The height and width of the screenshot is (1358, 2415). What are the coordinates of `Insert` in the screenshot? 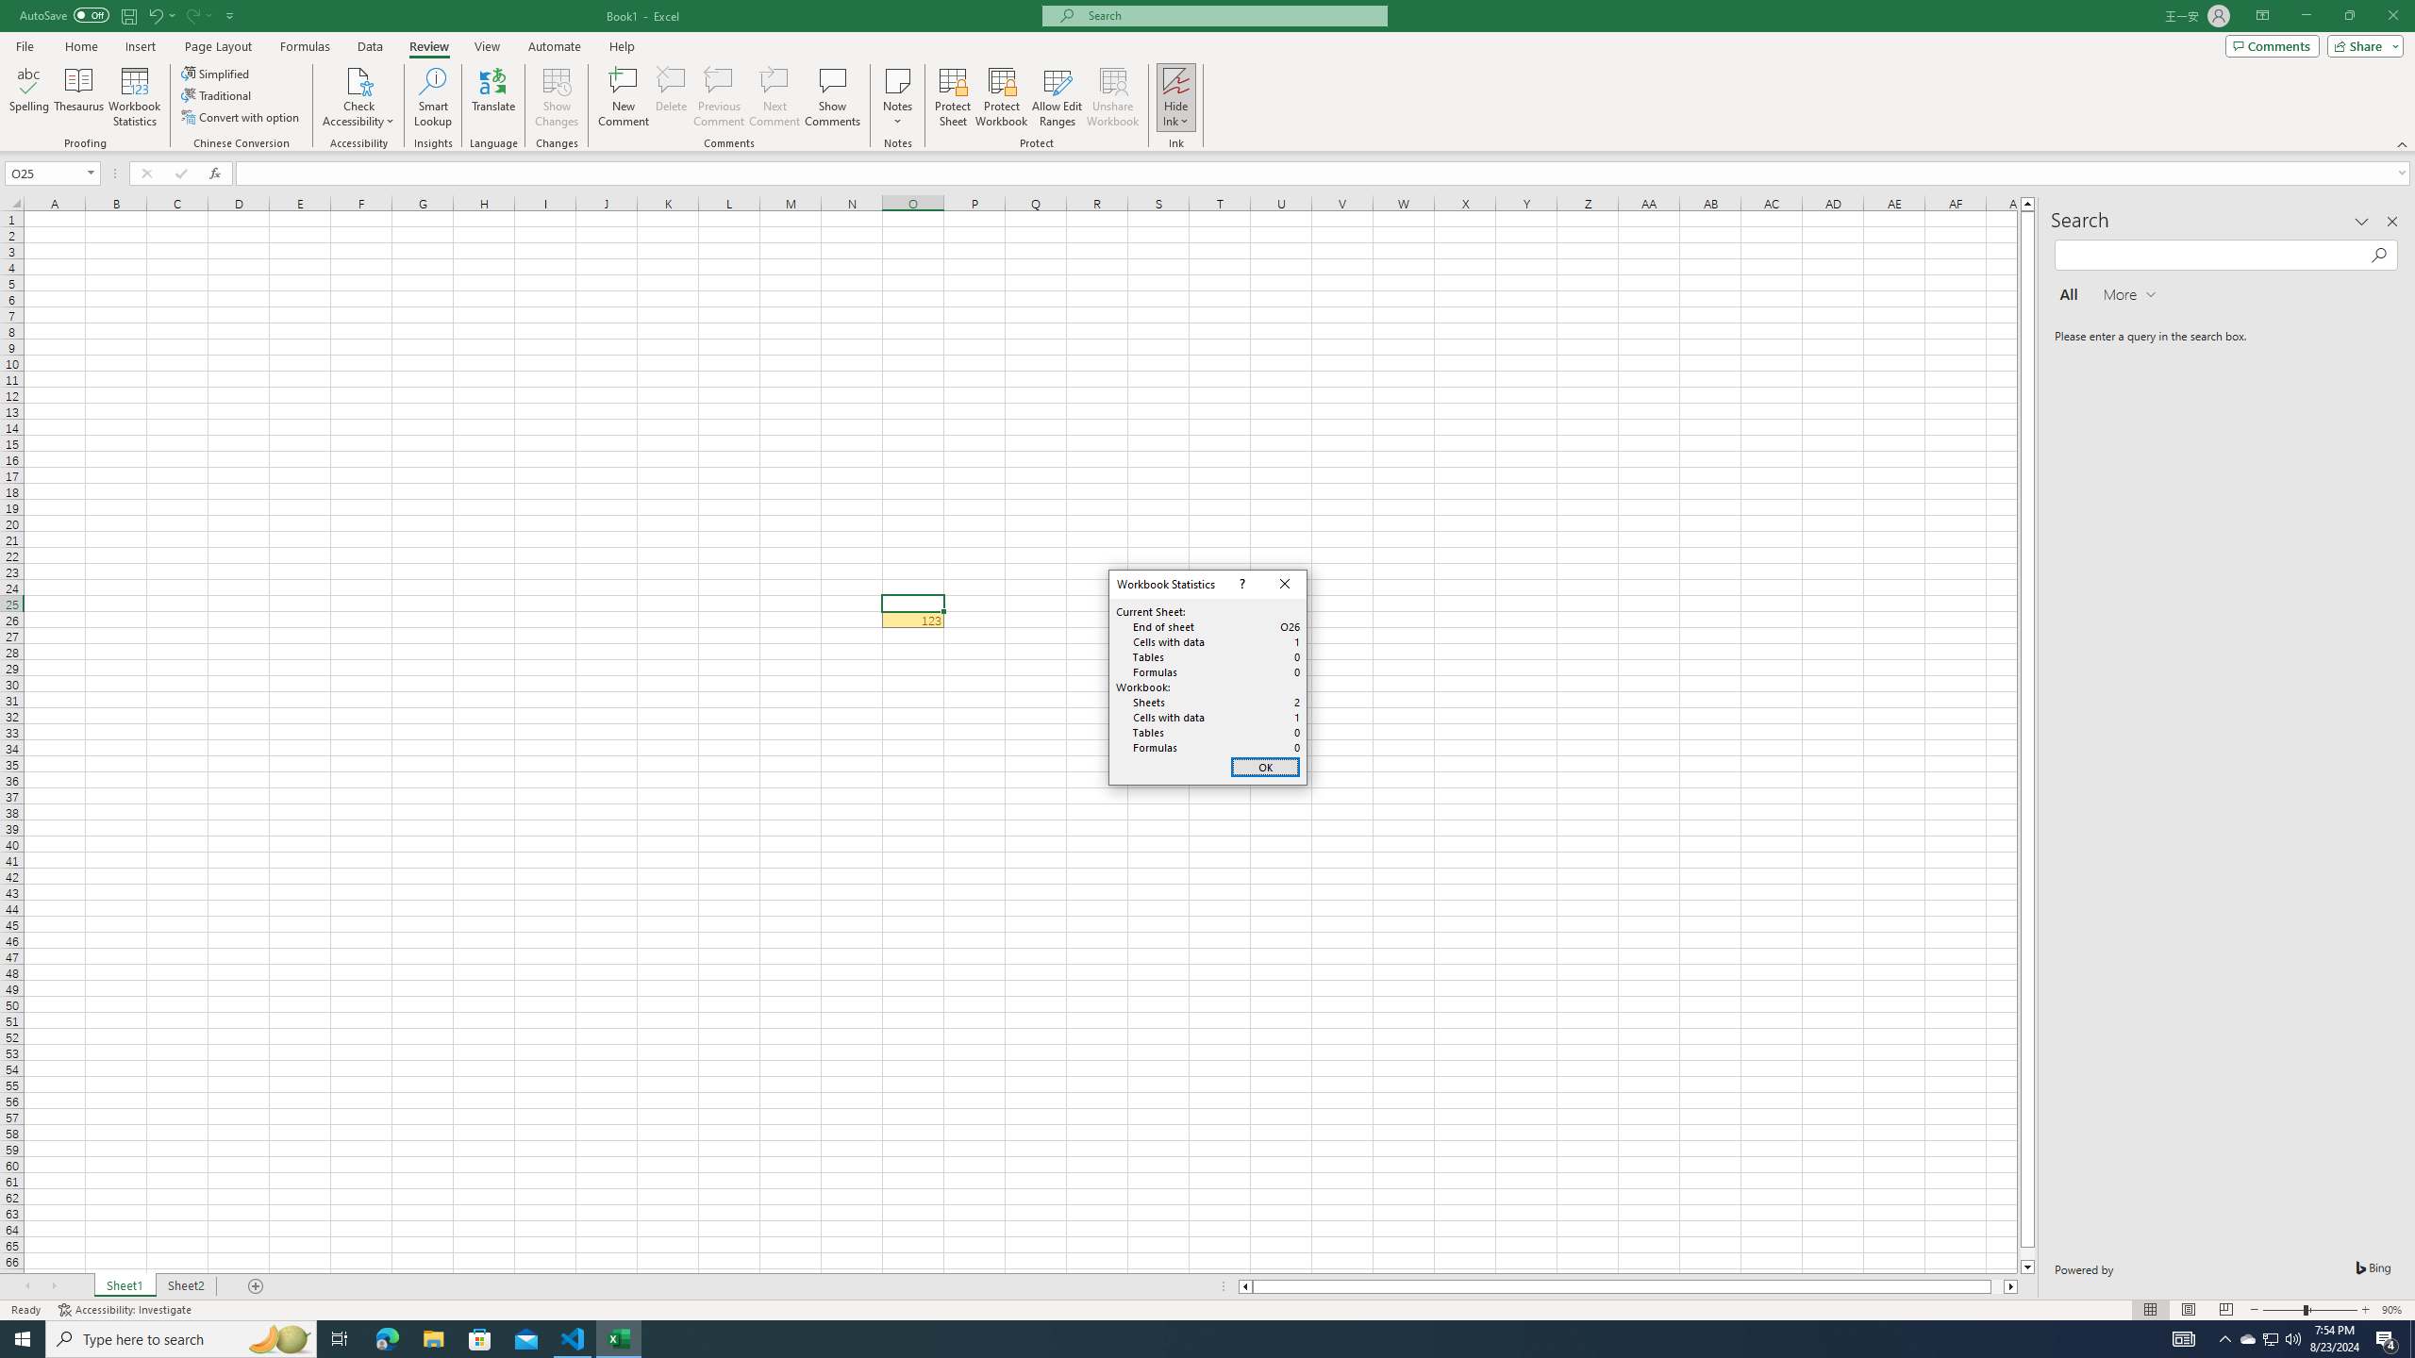 It's located at (155, 15).